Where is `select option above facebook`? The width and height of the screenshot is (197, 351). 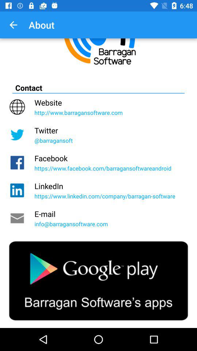
select option above facebook is located at coordinates (98, 135).